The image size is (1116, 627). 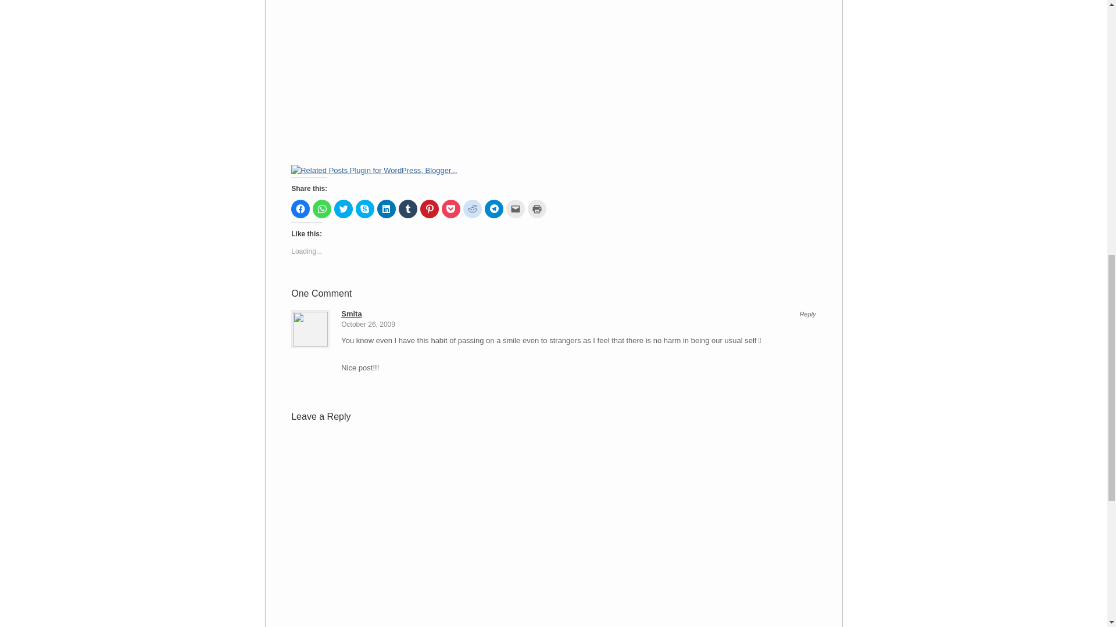 I want to click on Click to email this to a friend, so click(x=515, y=209).